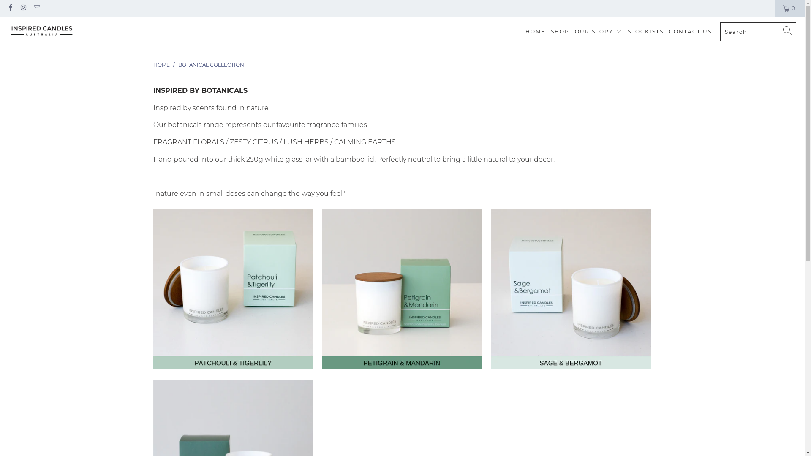 The height and width of the screenshot is (456, 811). What do you see at coordinates (790, 8) in the screenshot?
I see `0` at bounding box center [790, 8].